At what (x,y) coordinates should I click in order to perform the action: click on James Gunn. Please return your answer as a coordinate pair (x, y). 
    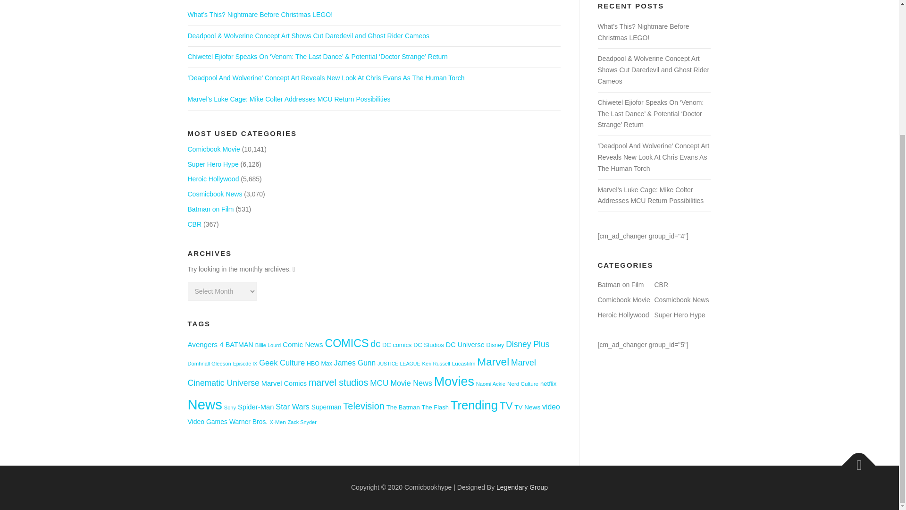
    Looking at the image, I should click on (355, 363).